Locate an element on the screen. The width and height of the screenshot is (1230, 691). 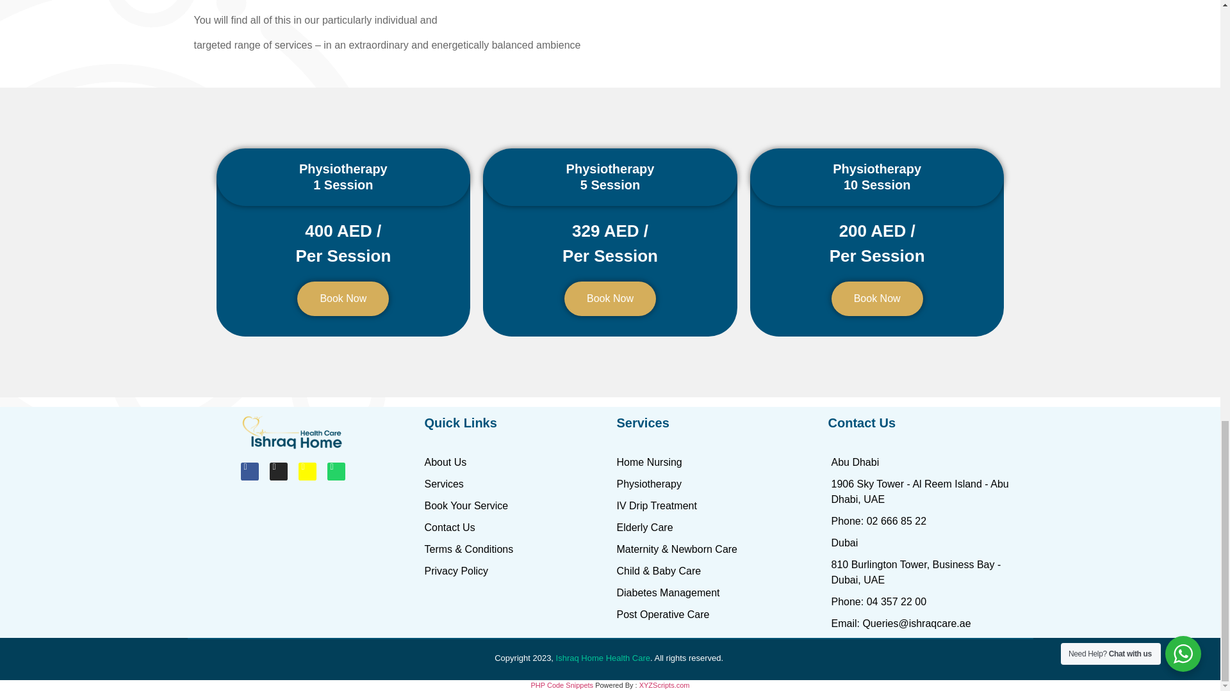
Book Now is located at coordinates (877, 298).